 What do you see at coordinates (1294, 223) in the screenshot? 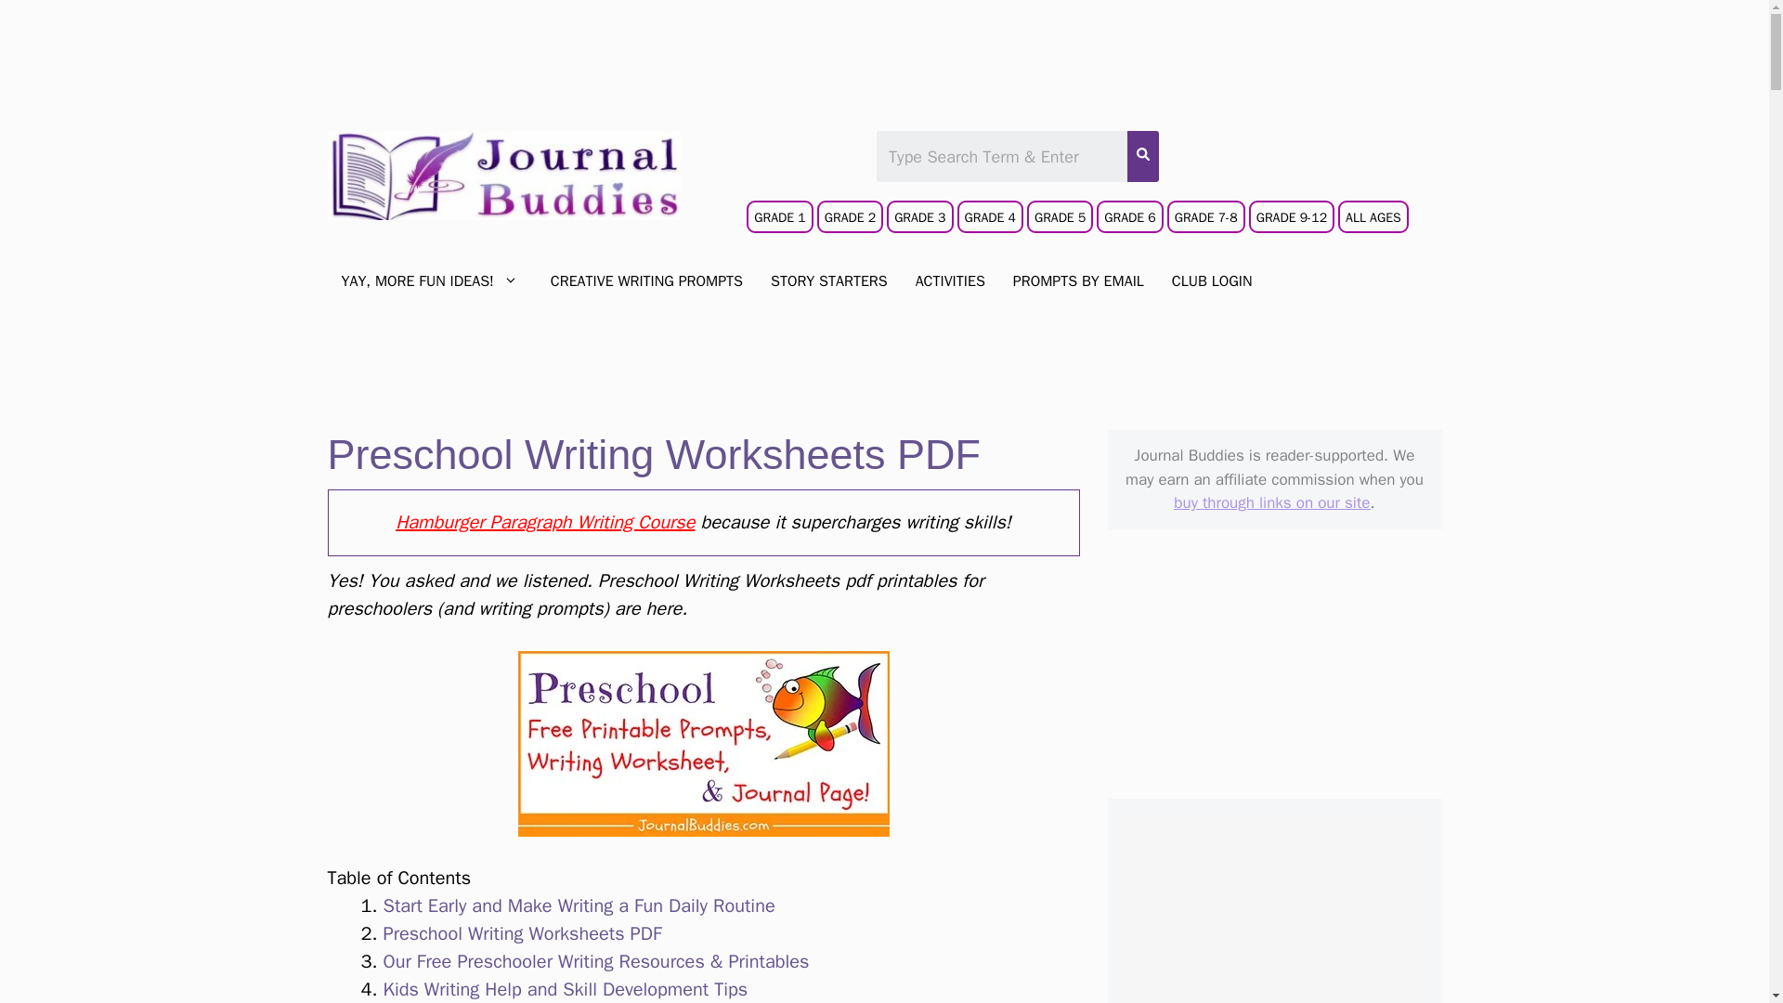
I see `GRADE 9-12` at bounding box center [1294, 223].